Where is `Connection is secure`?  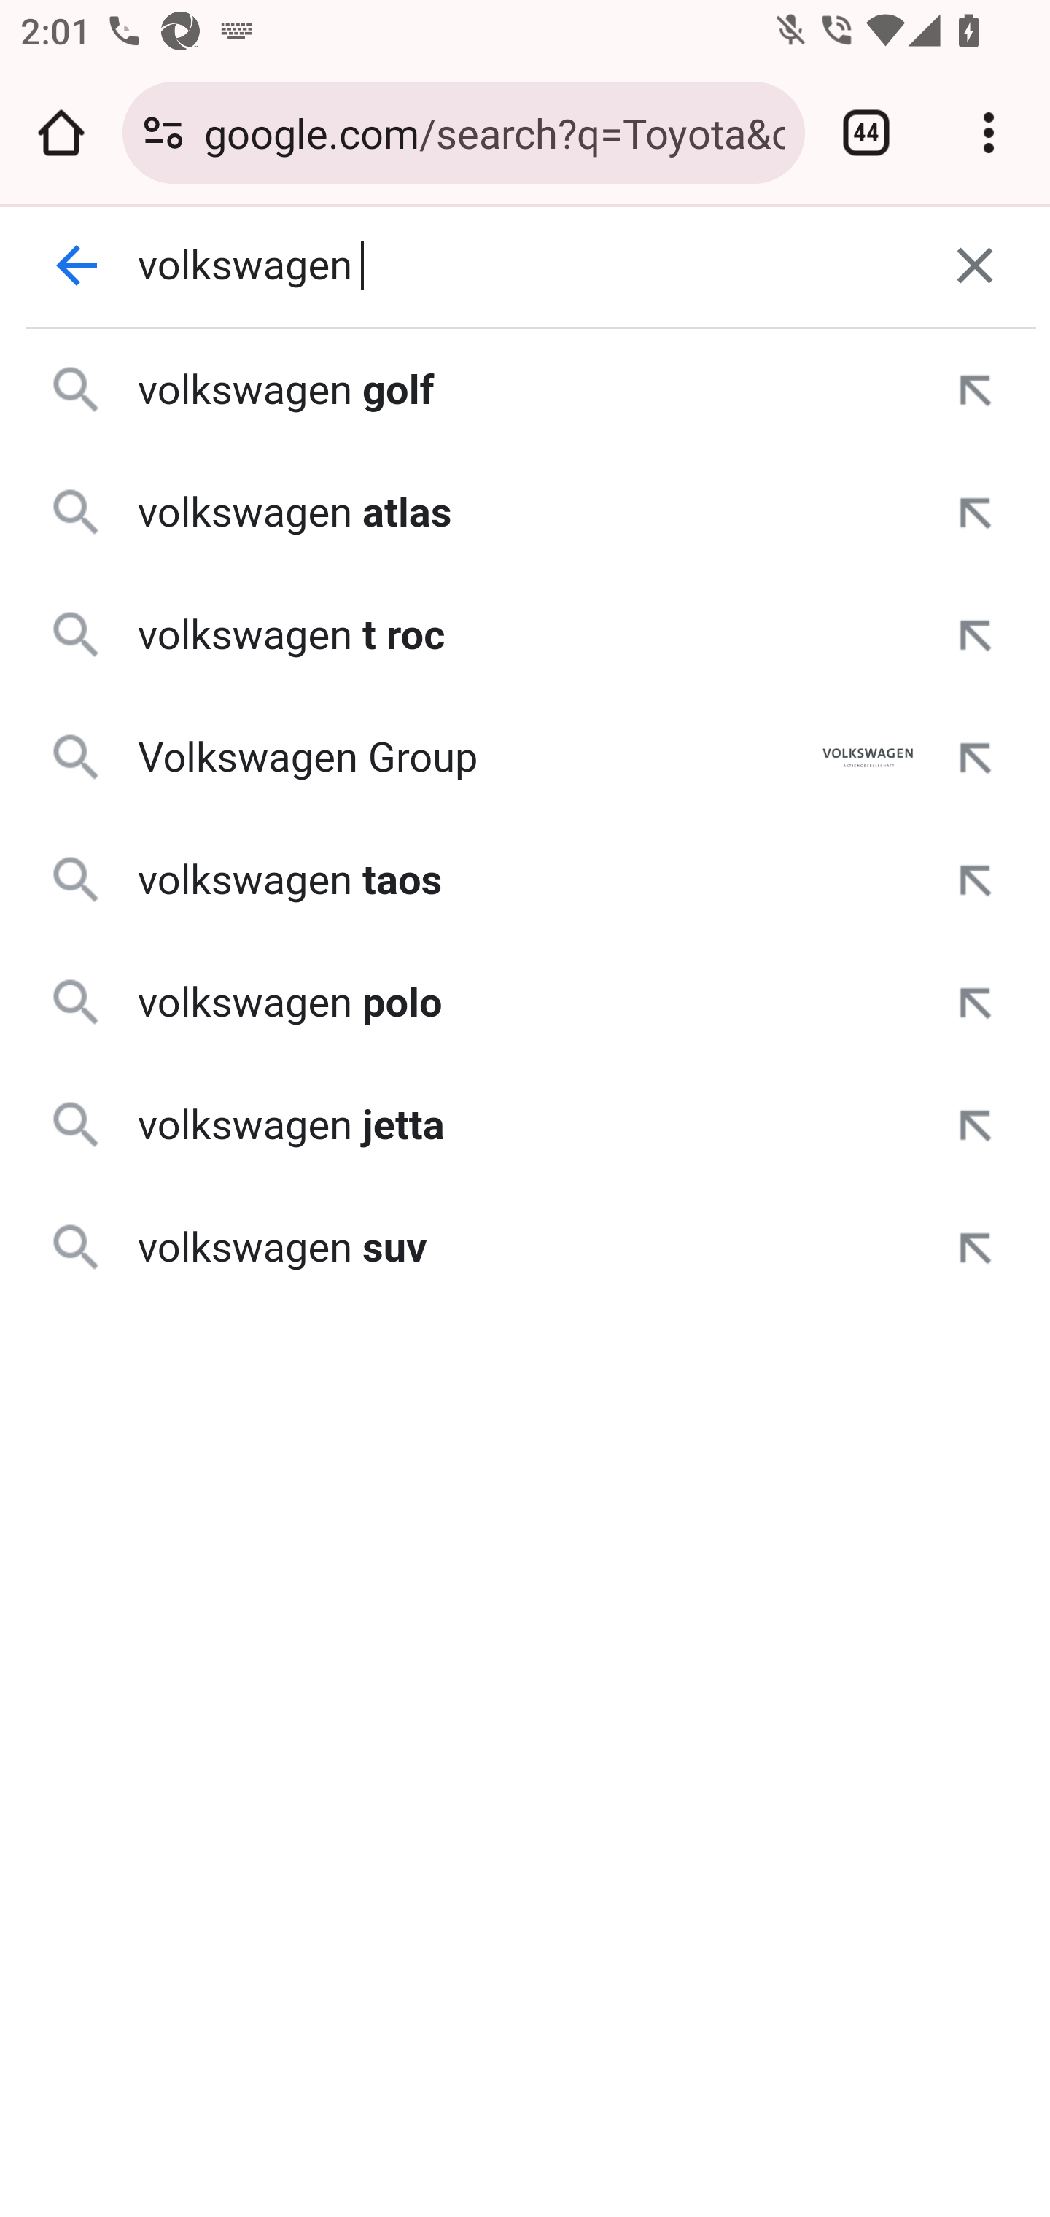
Connection is secure is located at coordinates (163, 133).